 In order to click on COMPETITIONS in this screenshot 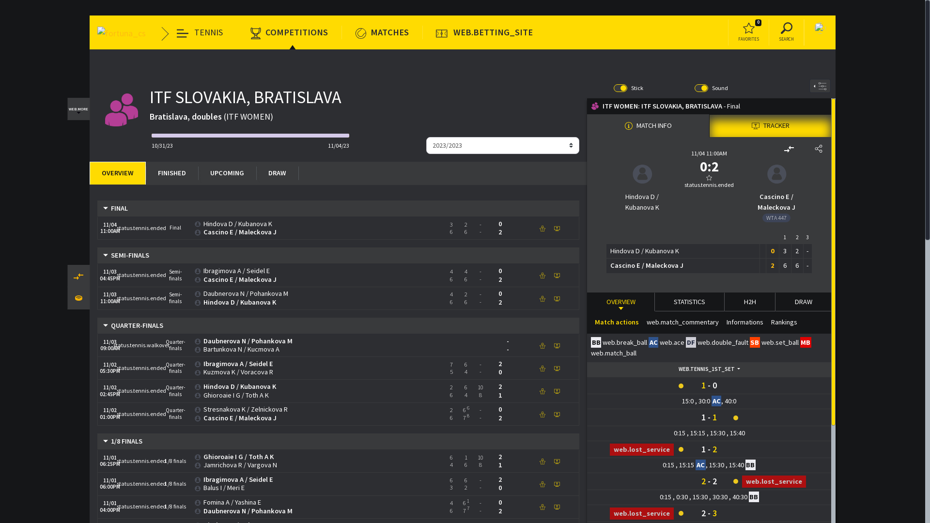, I will do `click(292, 32)`.